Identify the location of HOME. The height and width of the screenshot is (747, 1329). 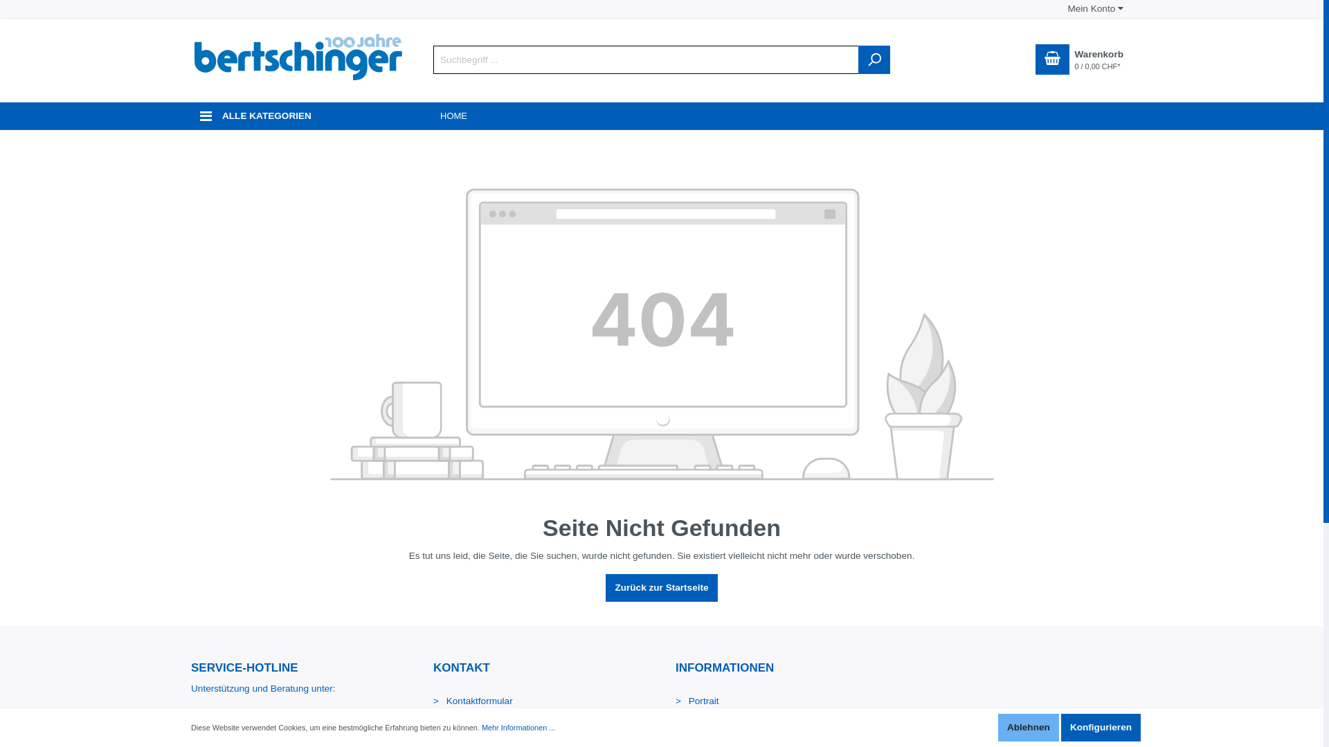
(454, 116).